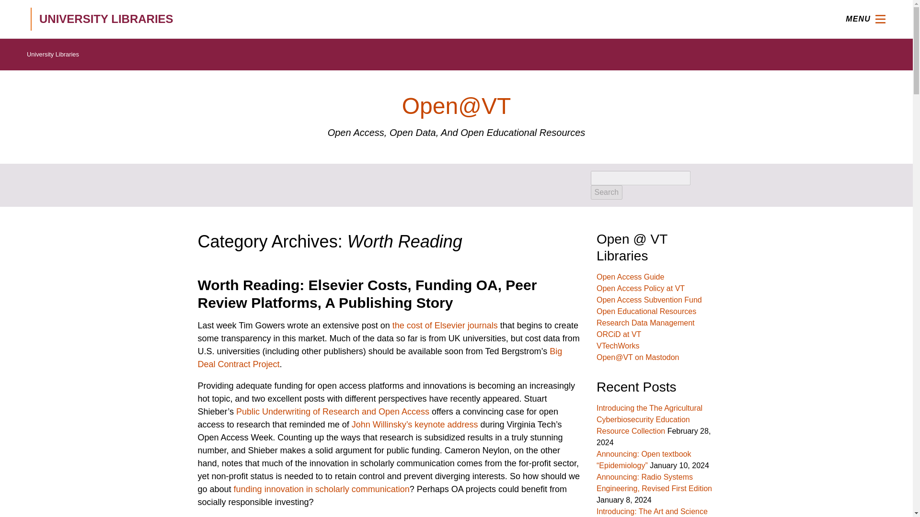 This screenshot has height=517, width=920. Describe the element at coordinates (445, 326) in the screenshot. I see `the cost of Elsevier journals` at that location.